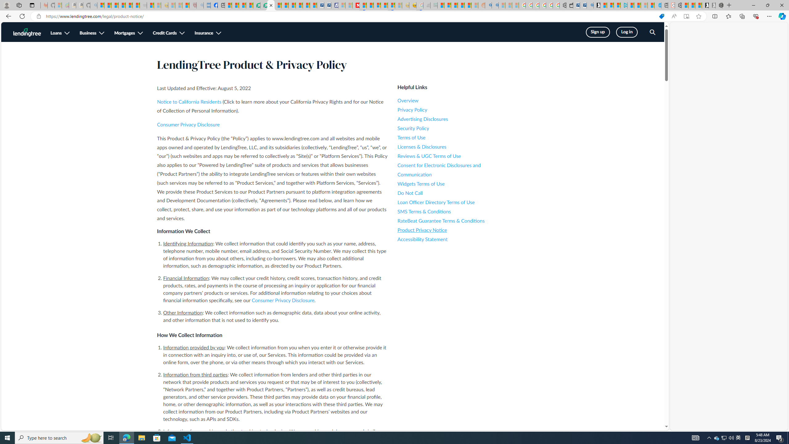 This screenshot has width=789, height=444. What do you see at coordinates (453, 147) in the screenshot?
I see `Licenses & Disclosures` at bounding box center [453, 147].